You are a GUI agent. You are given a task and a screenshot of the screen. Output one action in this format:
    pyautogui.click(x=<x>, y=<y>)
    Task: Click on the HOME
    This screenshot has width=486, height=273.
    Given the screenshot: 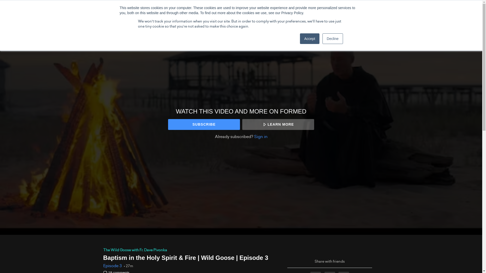 What is the action you would take?
    pyautogui.click(x=73, y=8)
    